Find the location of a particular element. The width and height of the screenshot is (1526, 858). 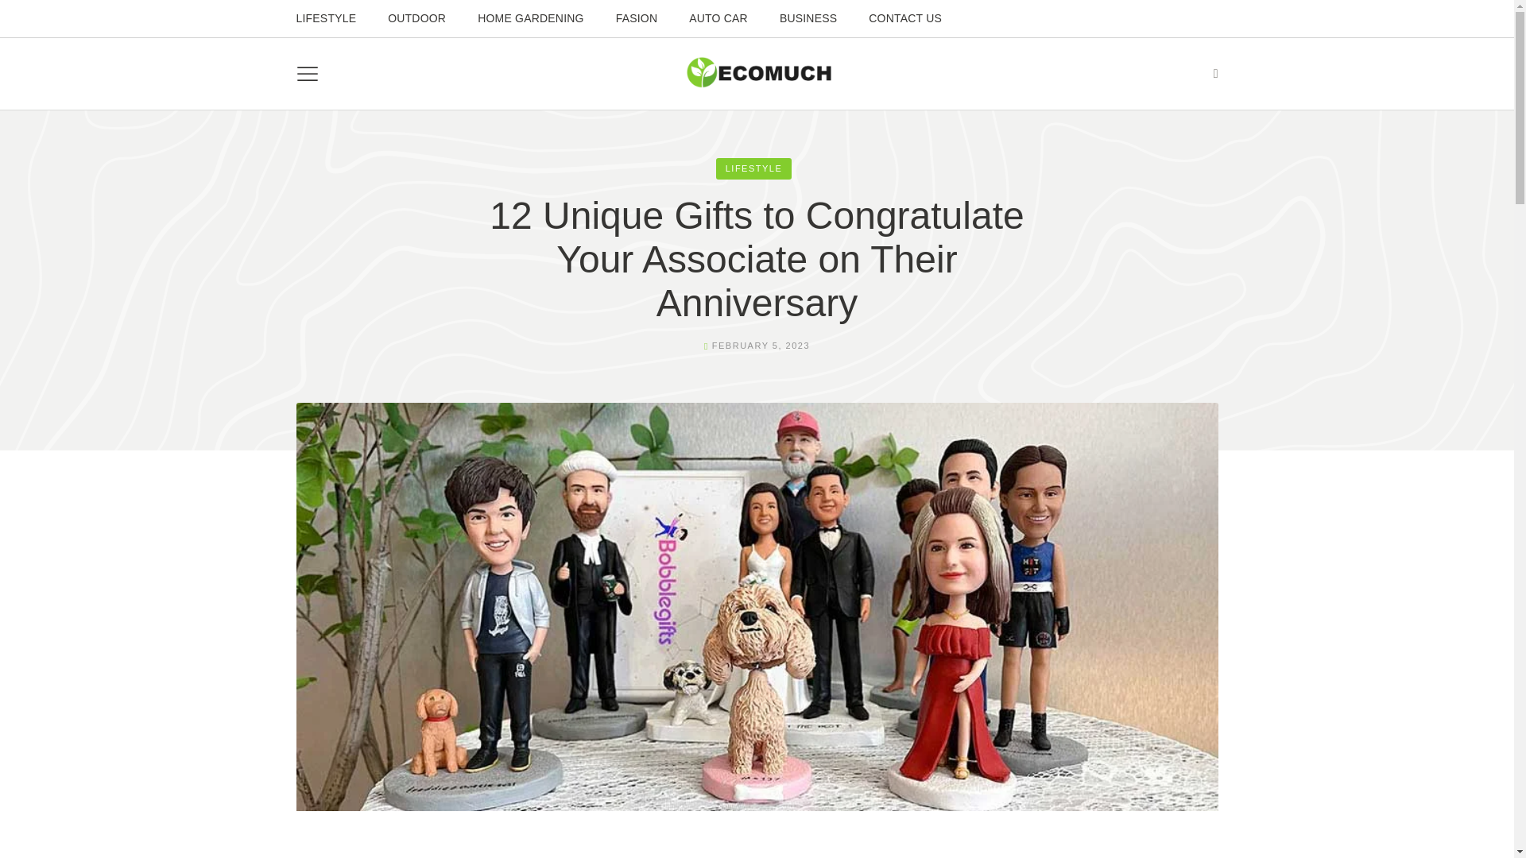

LIFESTYLE is located at coordinates (753, 168).